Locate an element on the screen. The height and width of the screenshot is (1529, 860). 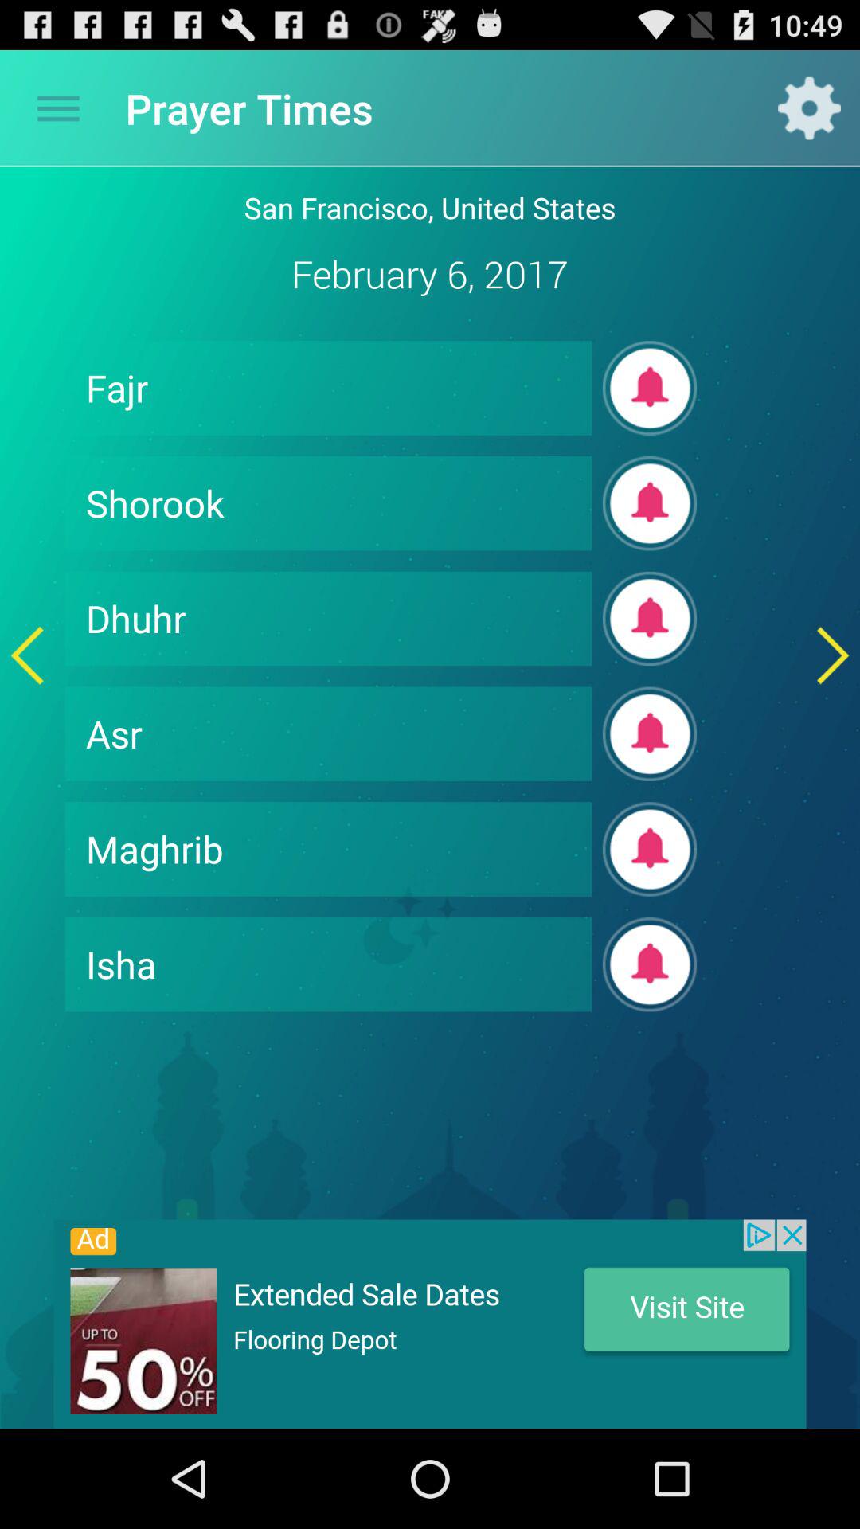
alert for isha is located at coordinates (650, 964).